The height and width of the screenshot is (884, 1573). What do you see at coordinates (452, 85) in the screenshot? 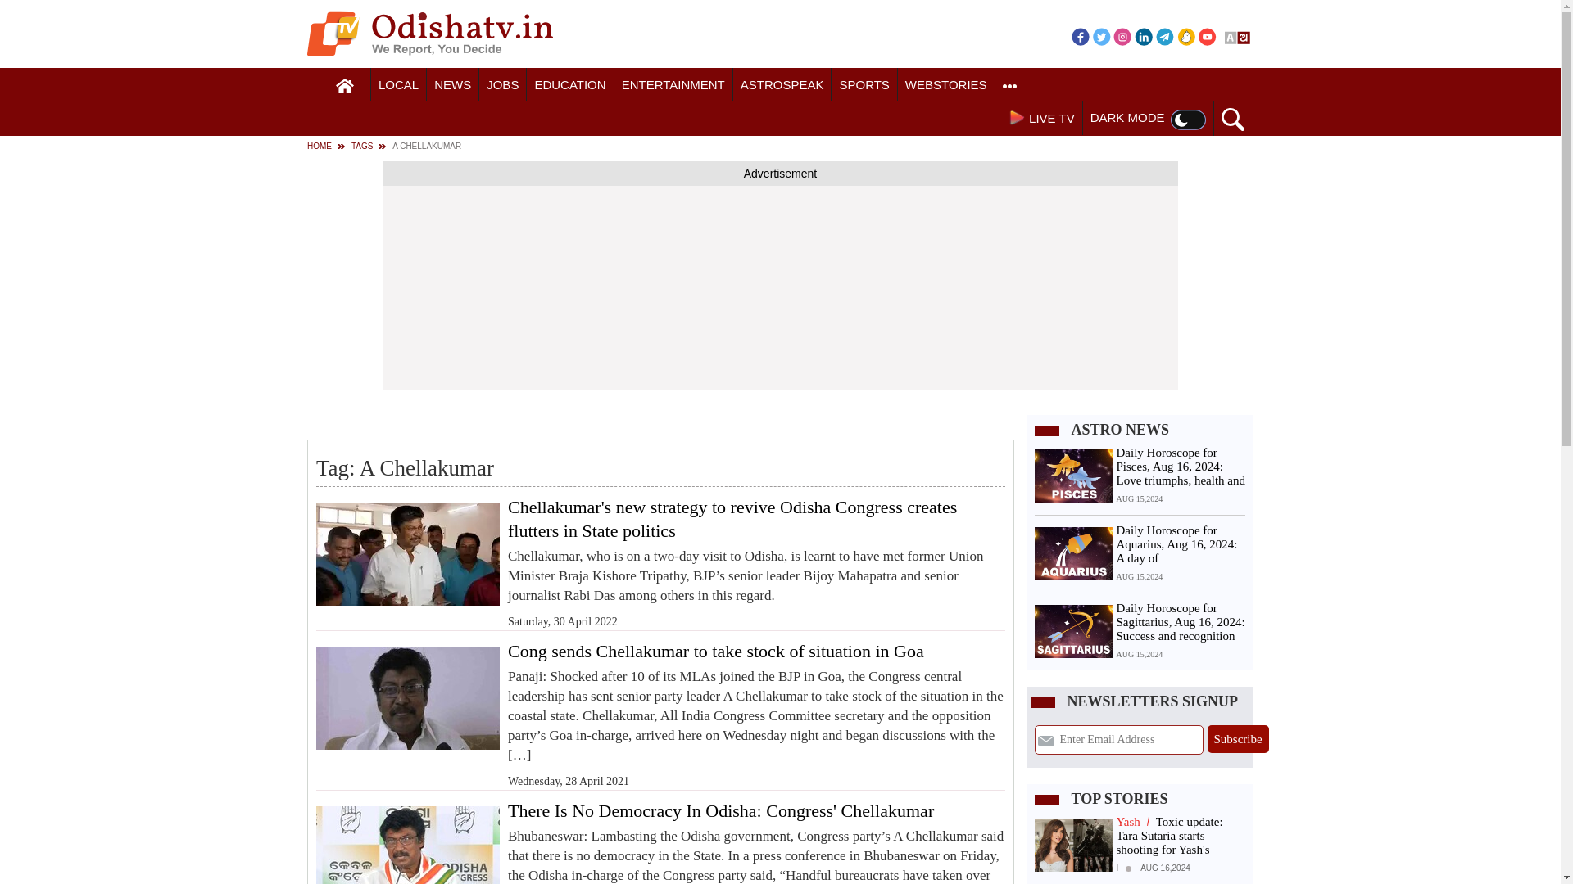
I see `NEWS` at bounding box center [452, 85].